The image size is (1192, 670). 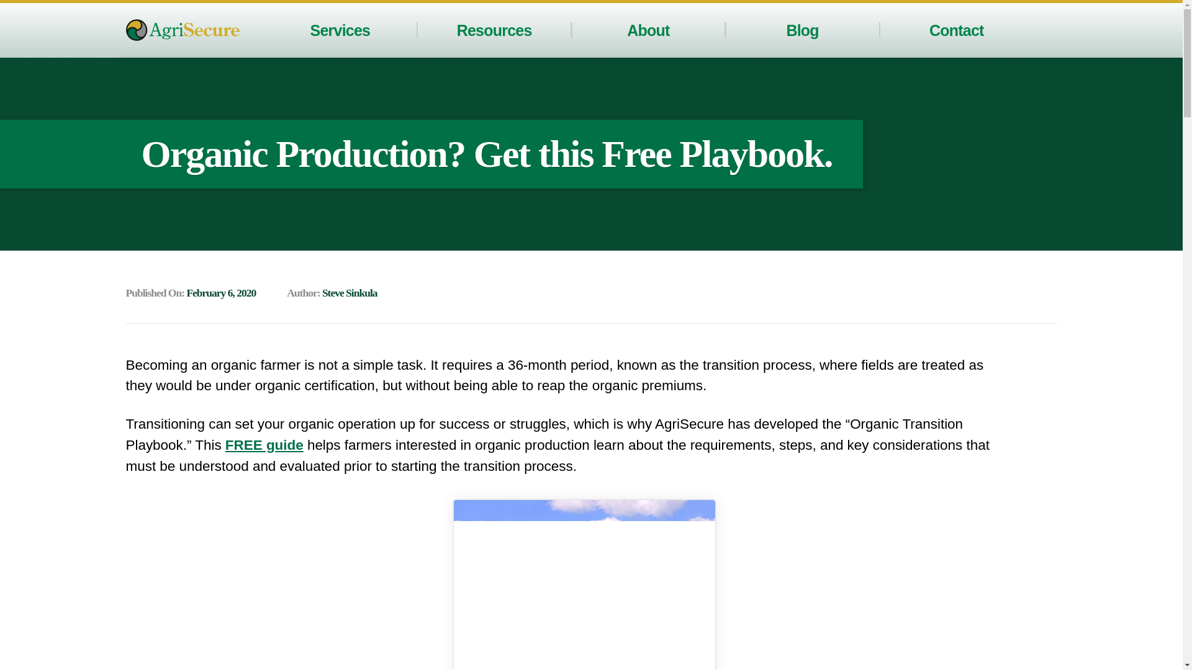 I want to click on AgriSecure, so click(x=182, y=30).